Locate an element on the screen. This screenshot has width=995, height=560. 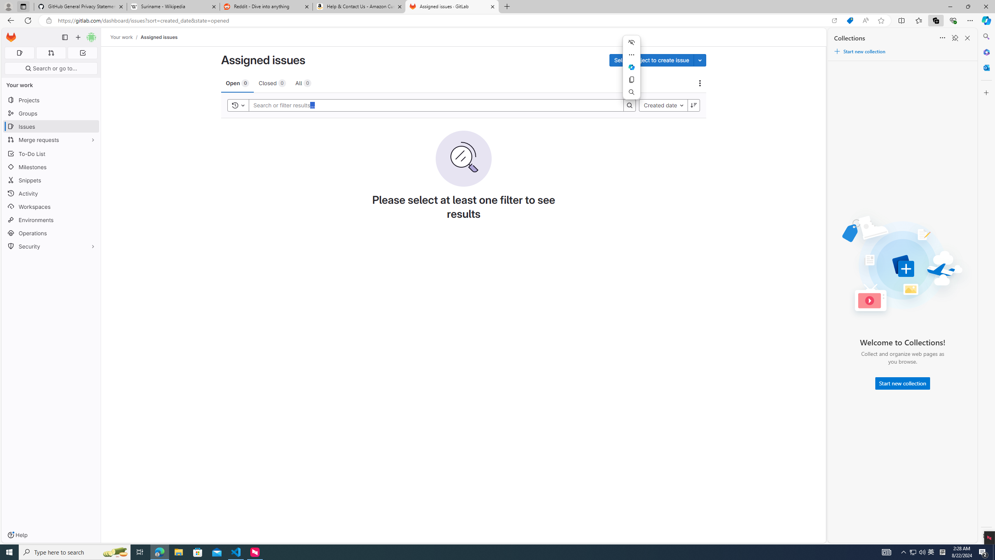
More actions is located at coordinates (631, 54).